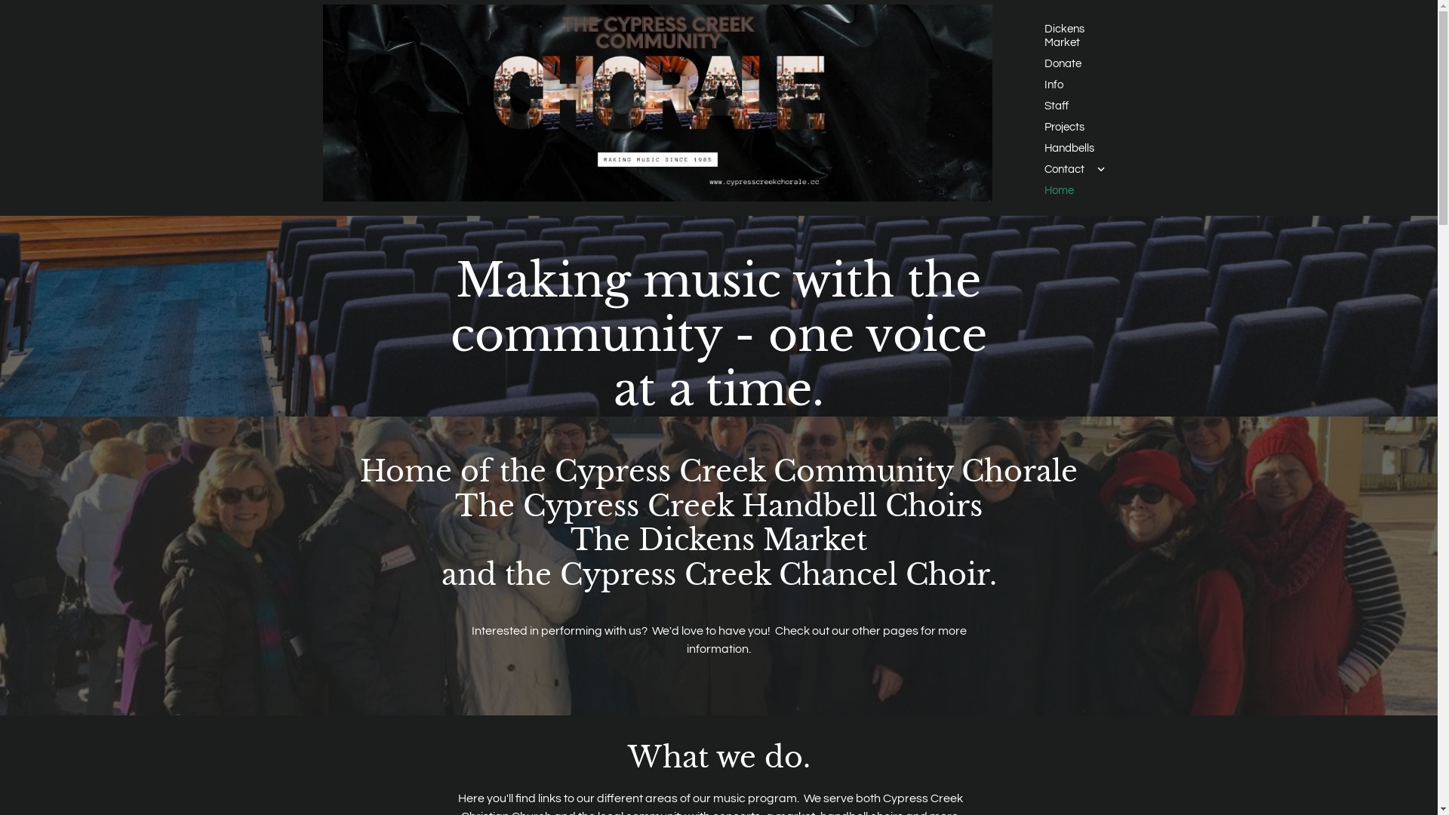  What do you see at coordinates (1076, 149) in the screenshot?
I see `Handbells` at bounding box center [1076, 149].